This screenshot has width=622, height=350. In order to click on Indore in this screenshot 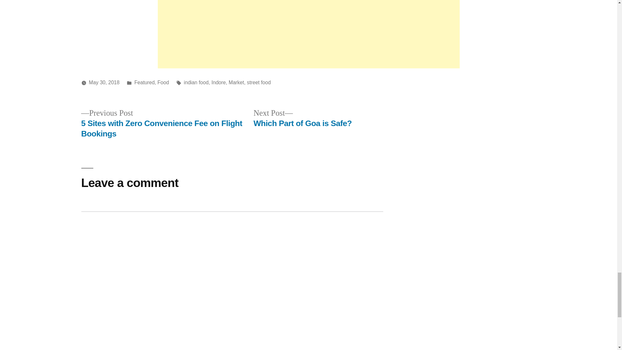, I will do `click(218, 82)`.